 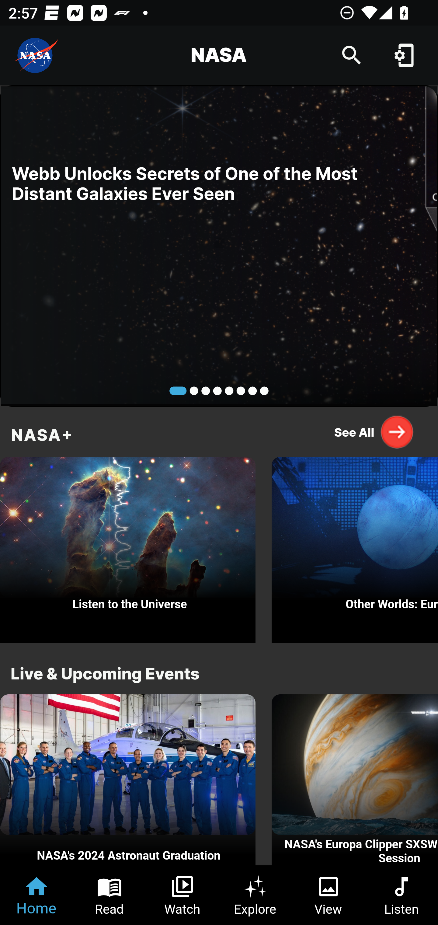 What do you see at coordinates (109, 895) in the screenshot?
I see `Read
Tab 2 of 6` at bounding box center [109, 895].